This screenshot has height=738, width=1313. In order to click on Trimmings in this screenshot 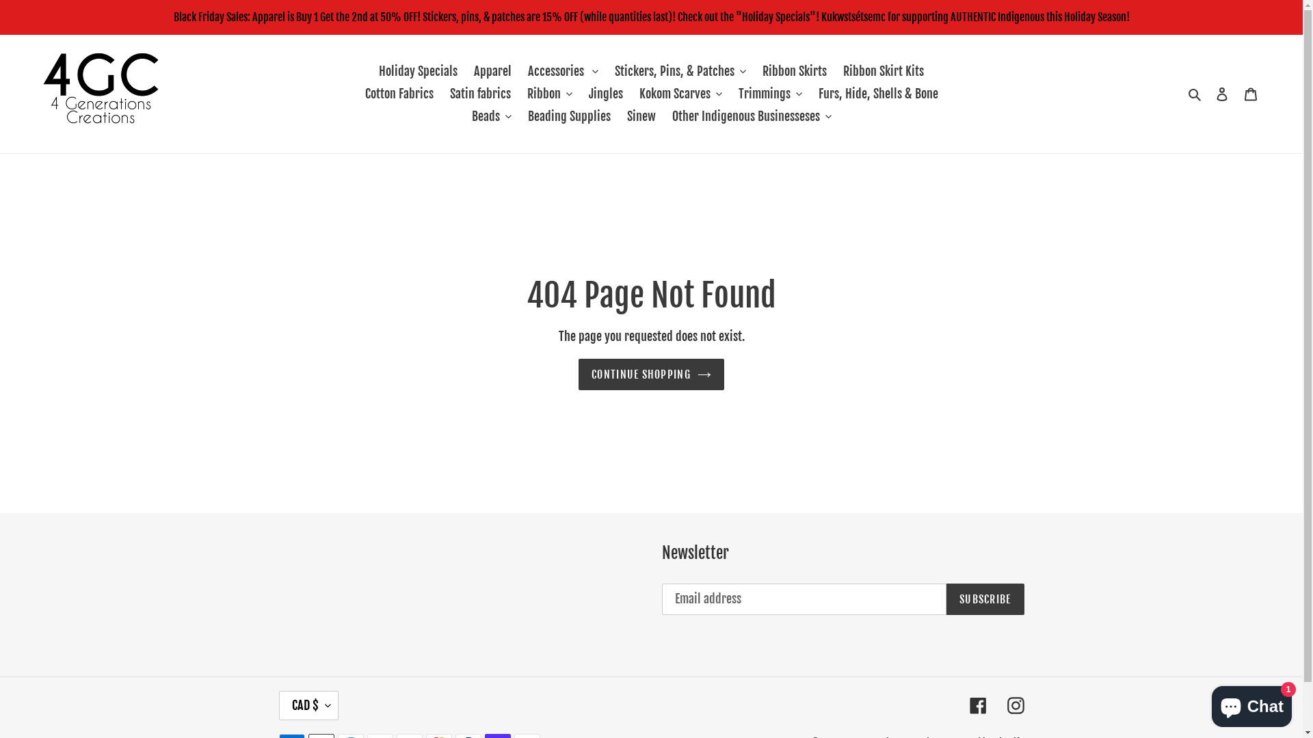, I will do `click(770, 94)`.